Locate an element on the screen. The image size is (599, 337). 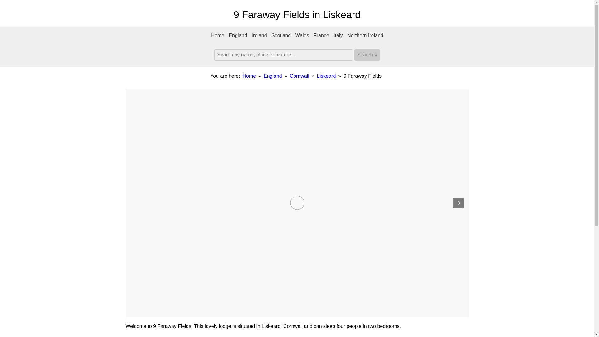
Scotland is located at coordinates (281, 37).